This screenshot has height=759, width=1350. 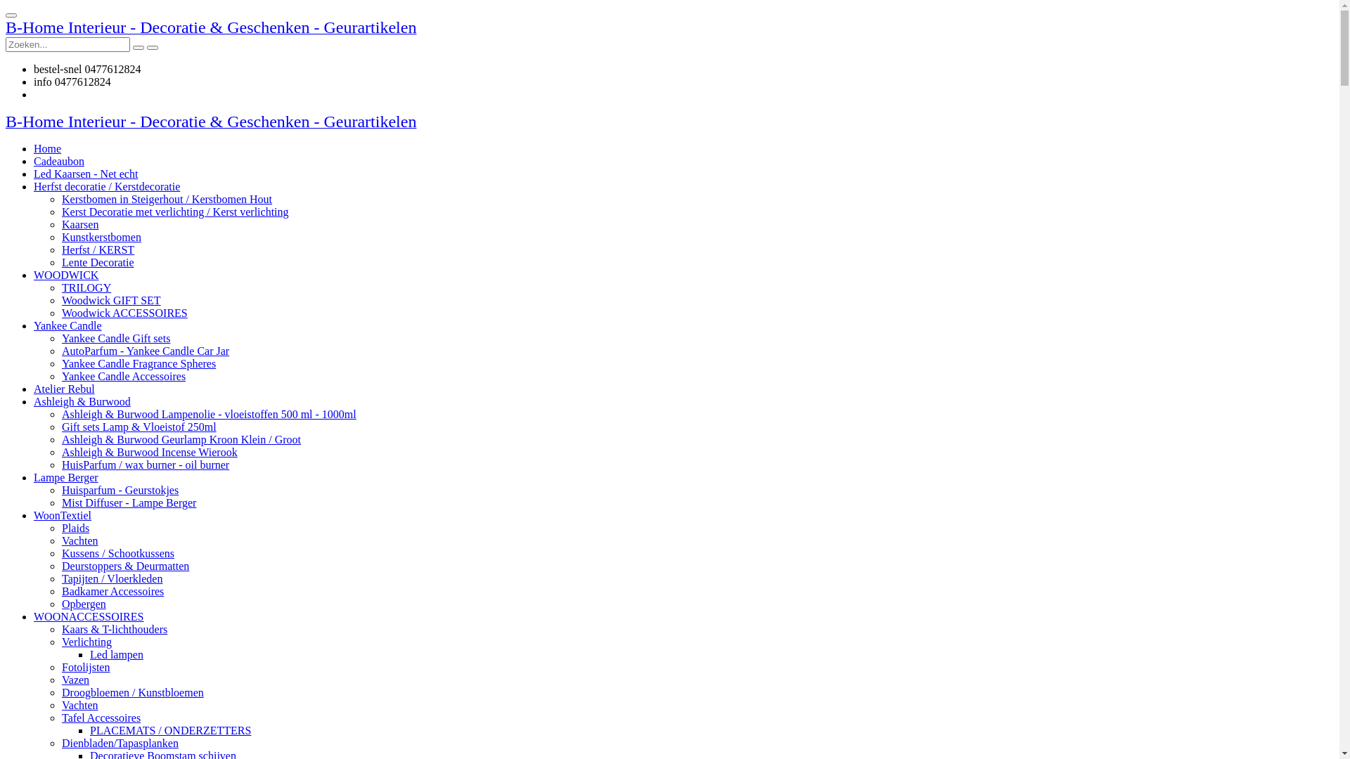 What do you see at coordinates (66, 275) in the screenshot?
I see `WOODWICK` at bounding box center [66, 275].